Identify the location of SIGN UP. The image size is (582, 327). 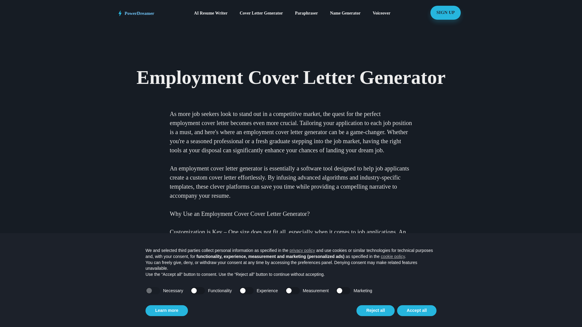
(446, 13).